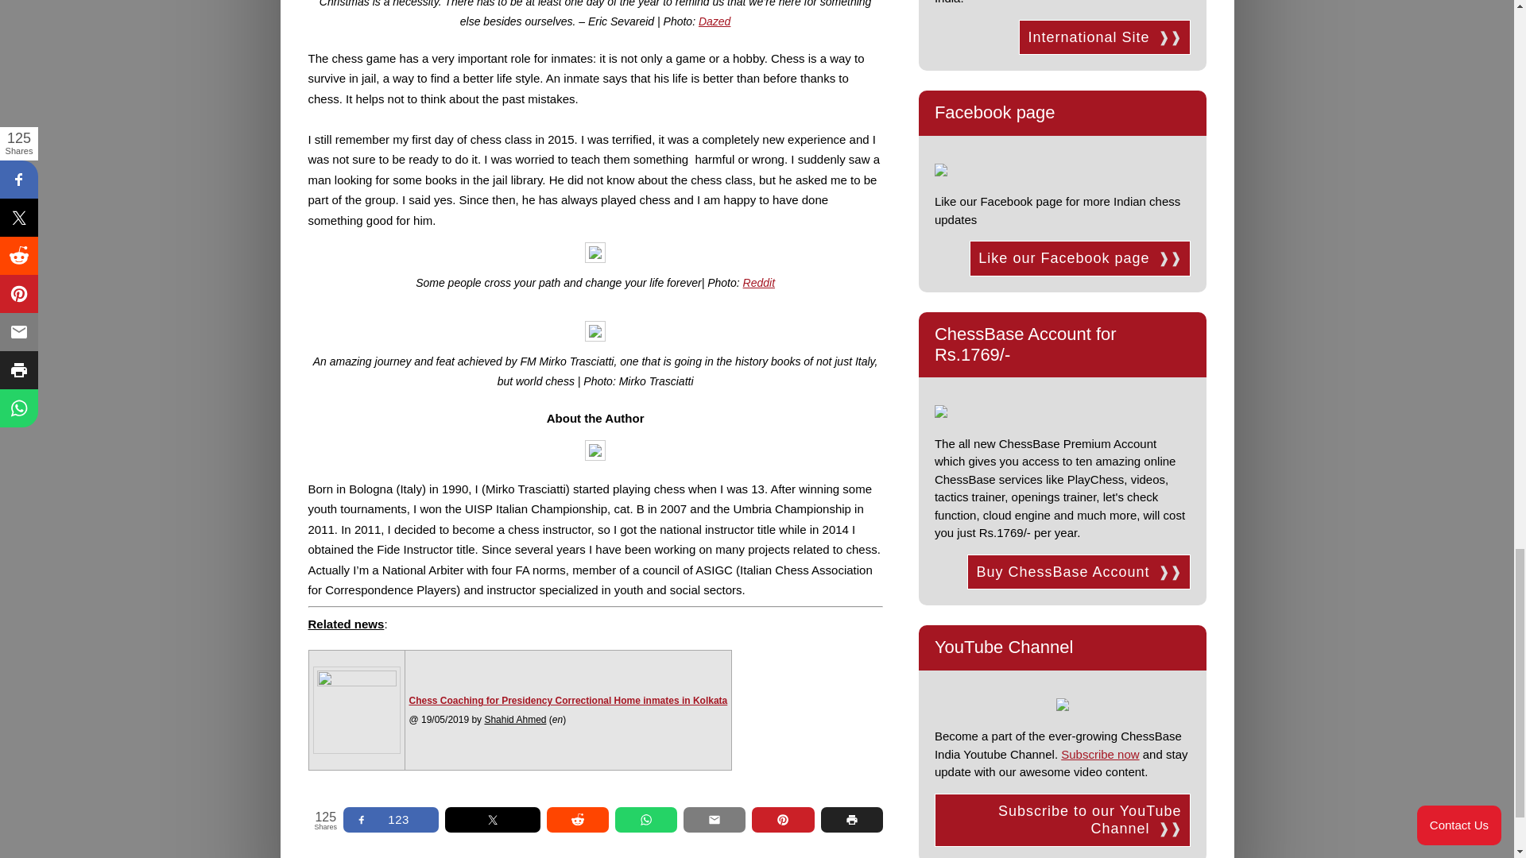 Image resolution: width=1526 pixels, height=858 pixels. Describe the element at coordinates (1062, 820) in the screenshot. I see `Subscribe to our YouTube Channel` at that location.